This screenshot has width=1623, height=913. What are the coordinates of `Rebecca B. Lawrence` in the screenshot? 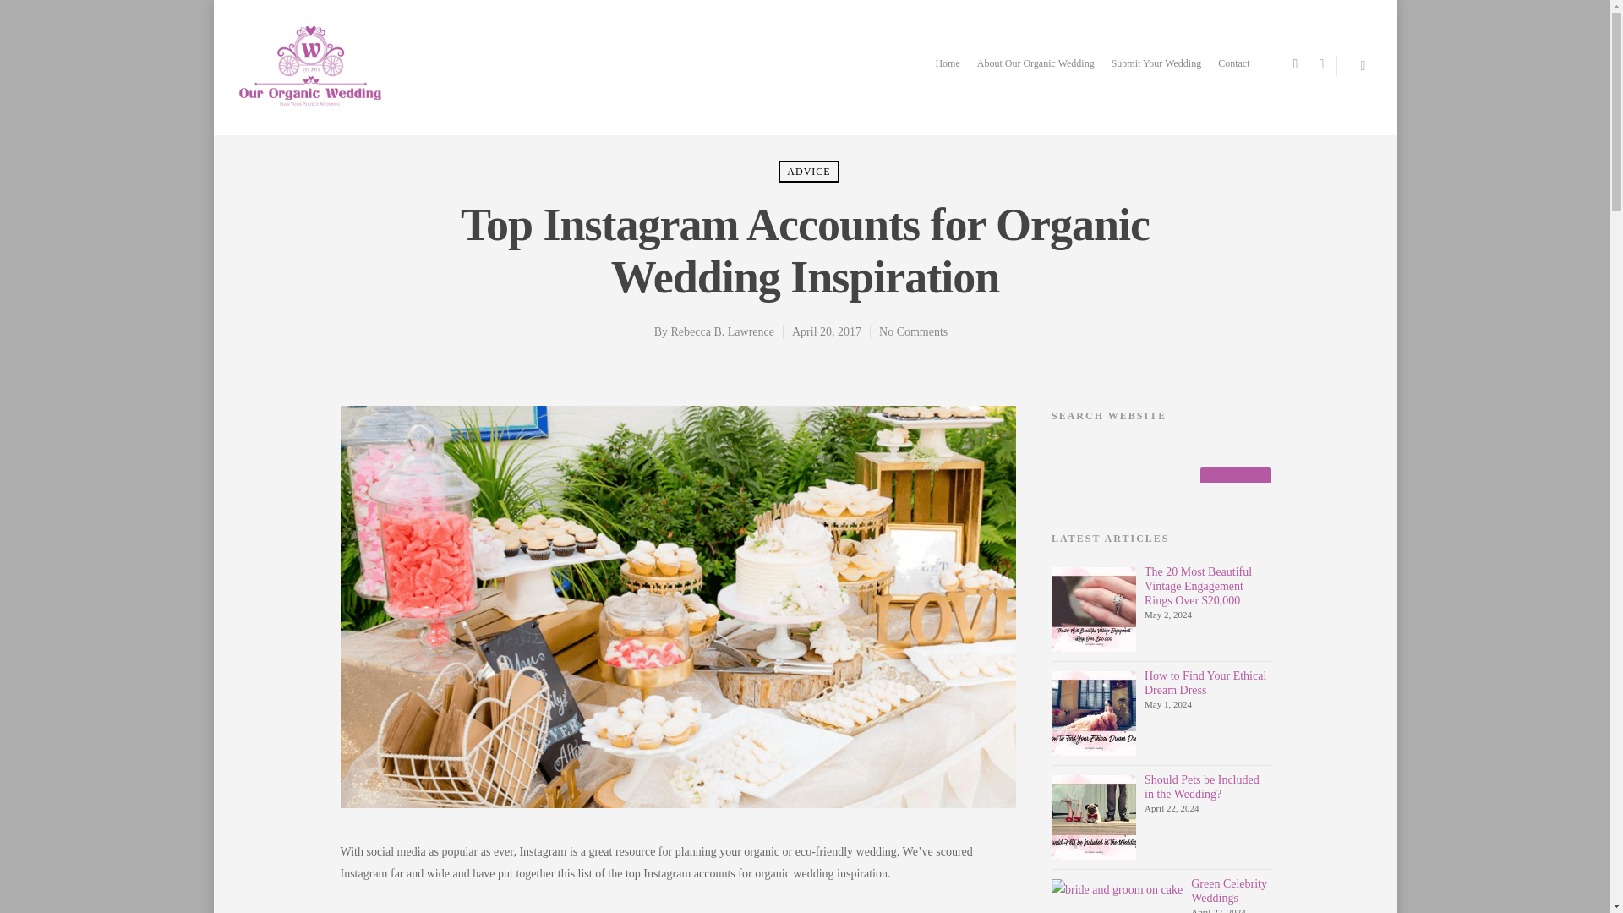 It's located at (722, 331).